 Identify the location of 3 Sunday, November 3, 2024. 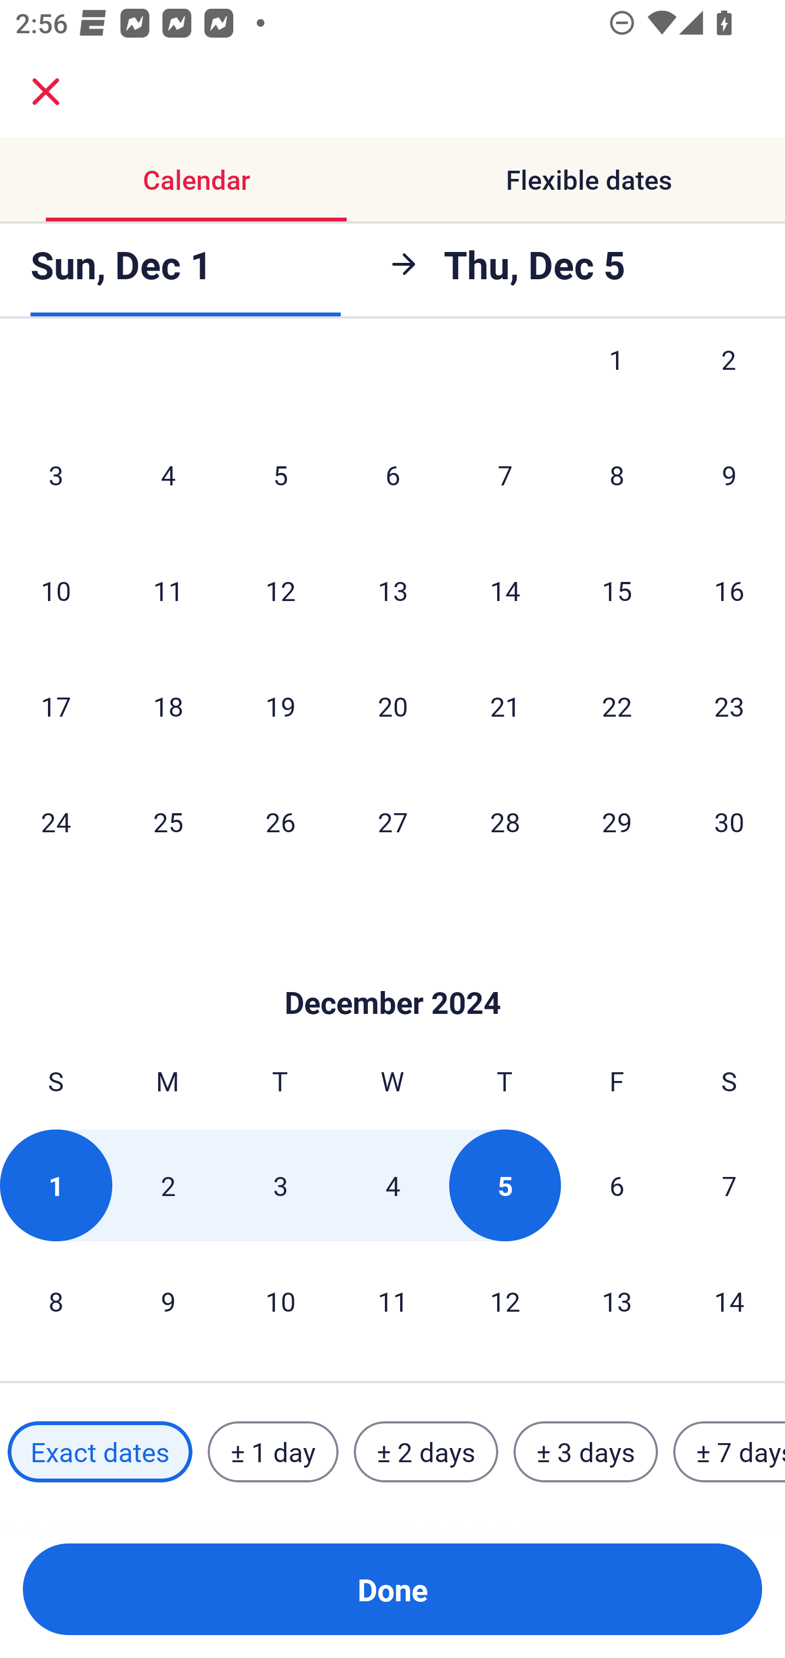
(56, 474).